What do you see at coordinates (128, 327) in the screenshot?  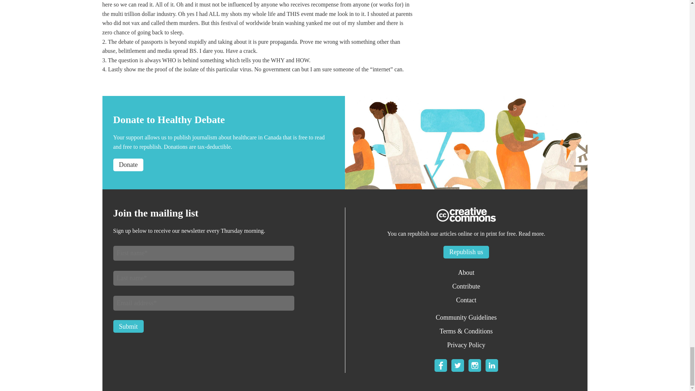 I see `Submit` at bounding box center [128, 327].